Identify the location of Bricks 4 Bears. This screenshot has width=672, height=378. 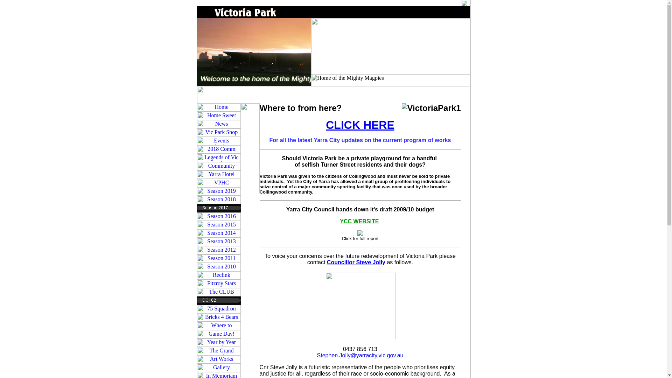
(218, 317).